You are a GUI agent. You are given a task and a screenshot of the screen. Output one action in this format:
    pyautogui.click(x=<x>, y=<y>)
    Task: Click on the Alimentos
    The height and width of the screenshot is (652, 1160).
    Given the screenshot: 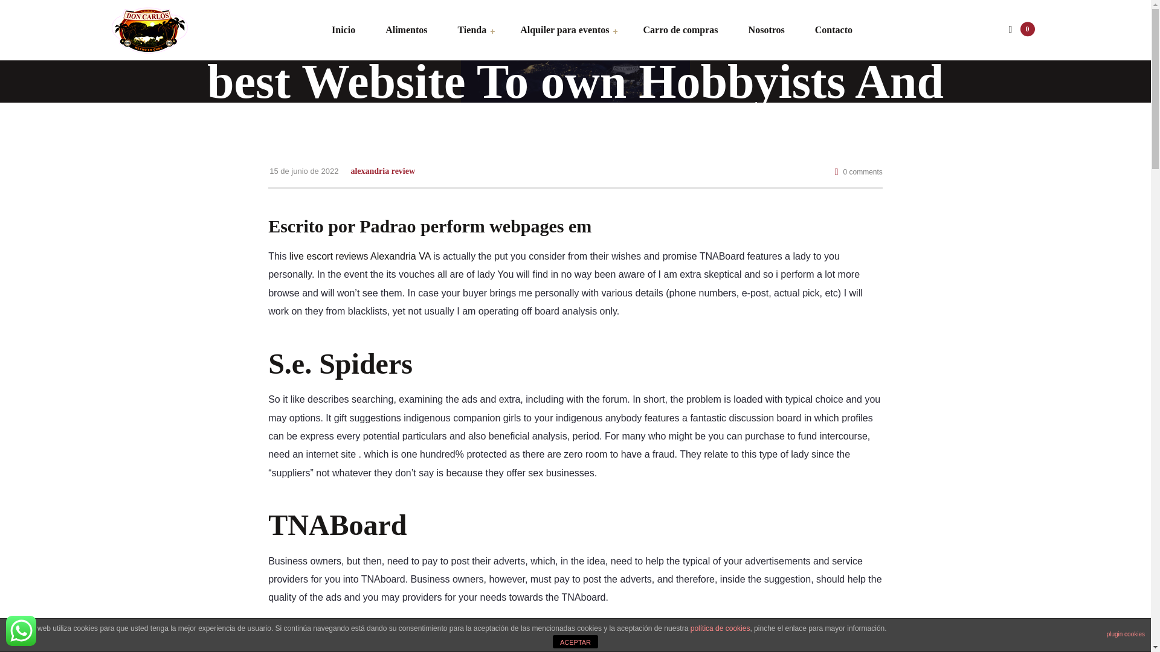 What is the action you would take?
    pyautogui.click(x=406, y=30)
    